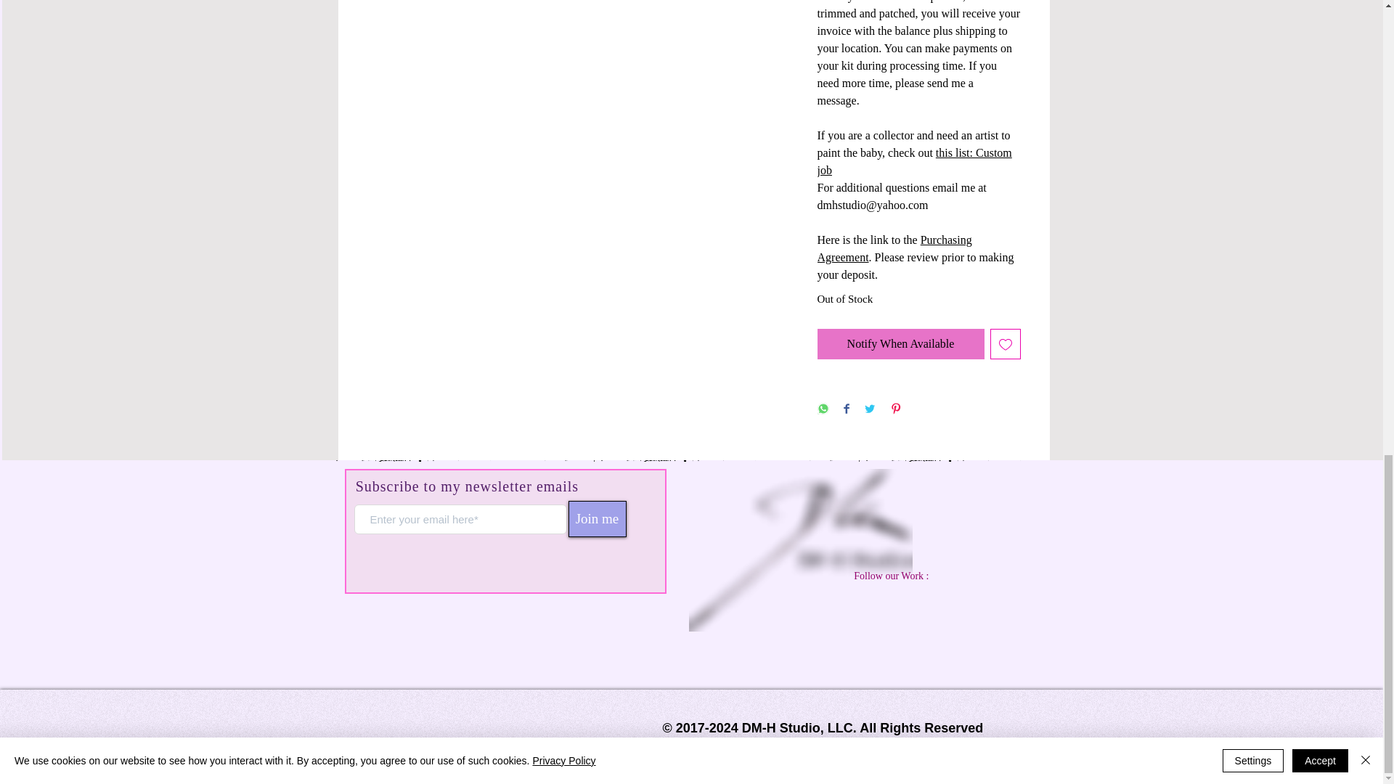 This screenshot has width=1394, height=784. I want to click on Logo NO Bkgd - DMH Studio seal.png, so click(800, 550).